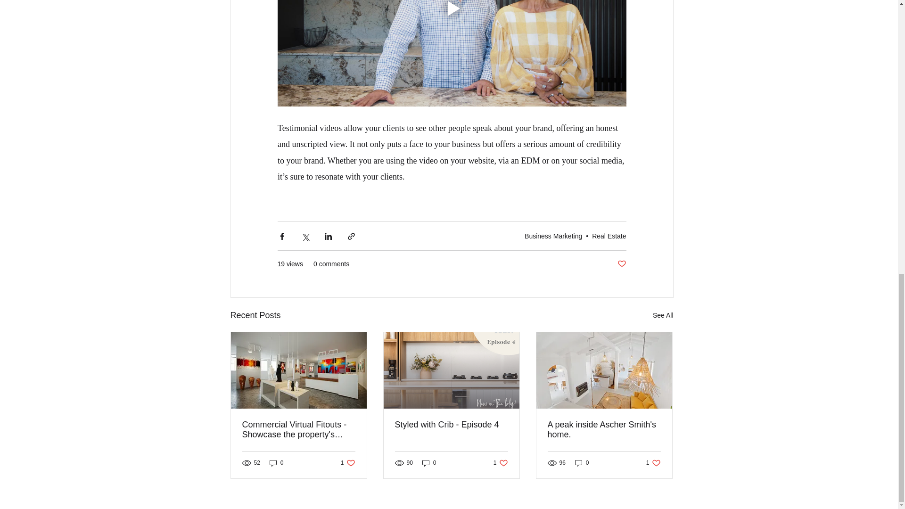 Image resolution: width=905 pixels, height=509 pixels. Describe the element at coordinates (277, 463) in the screenshot. I see `A peak inside Ascher Smith's home.` at that location.